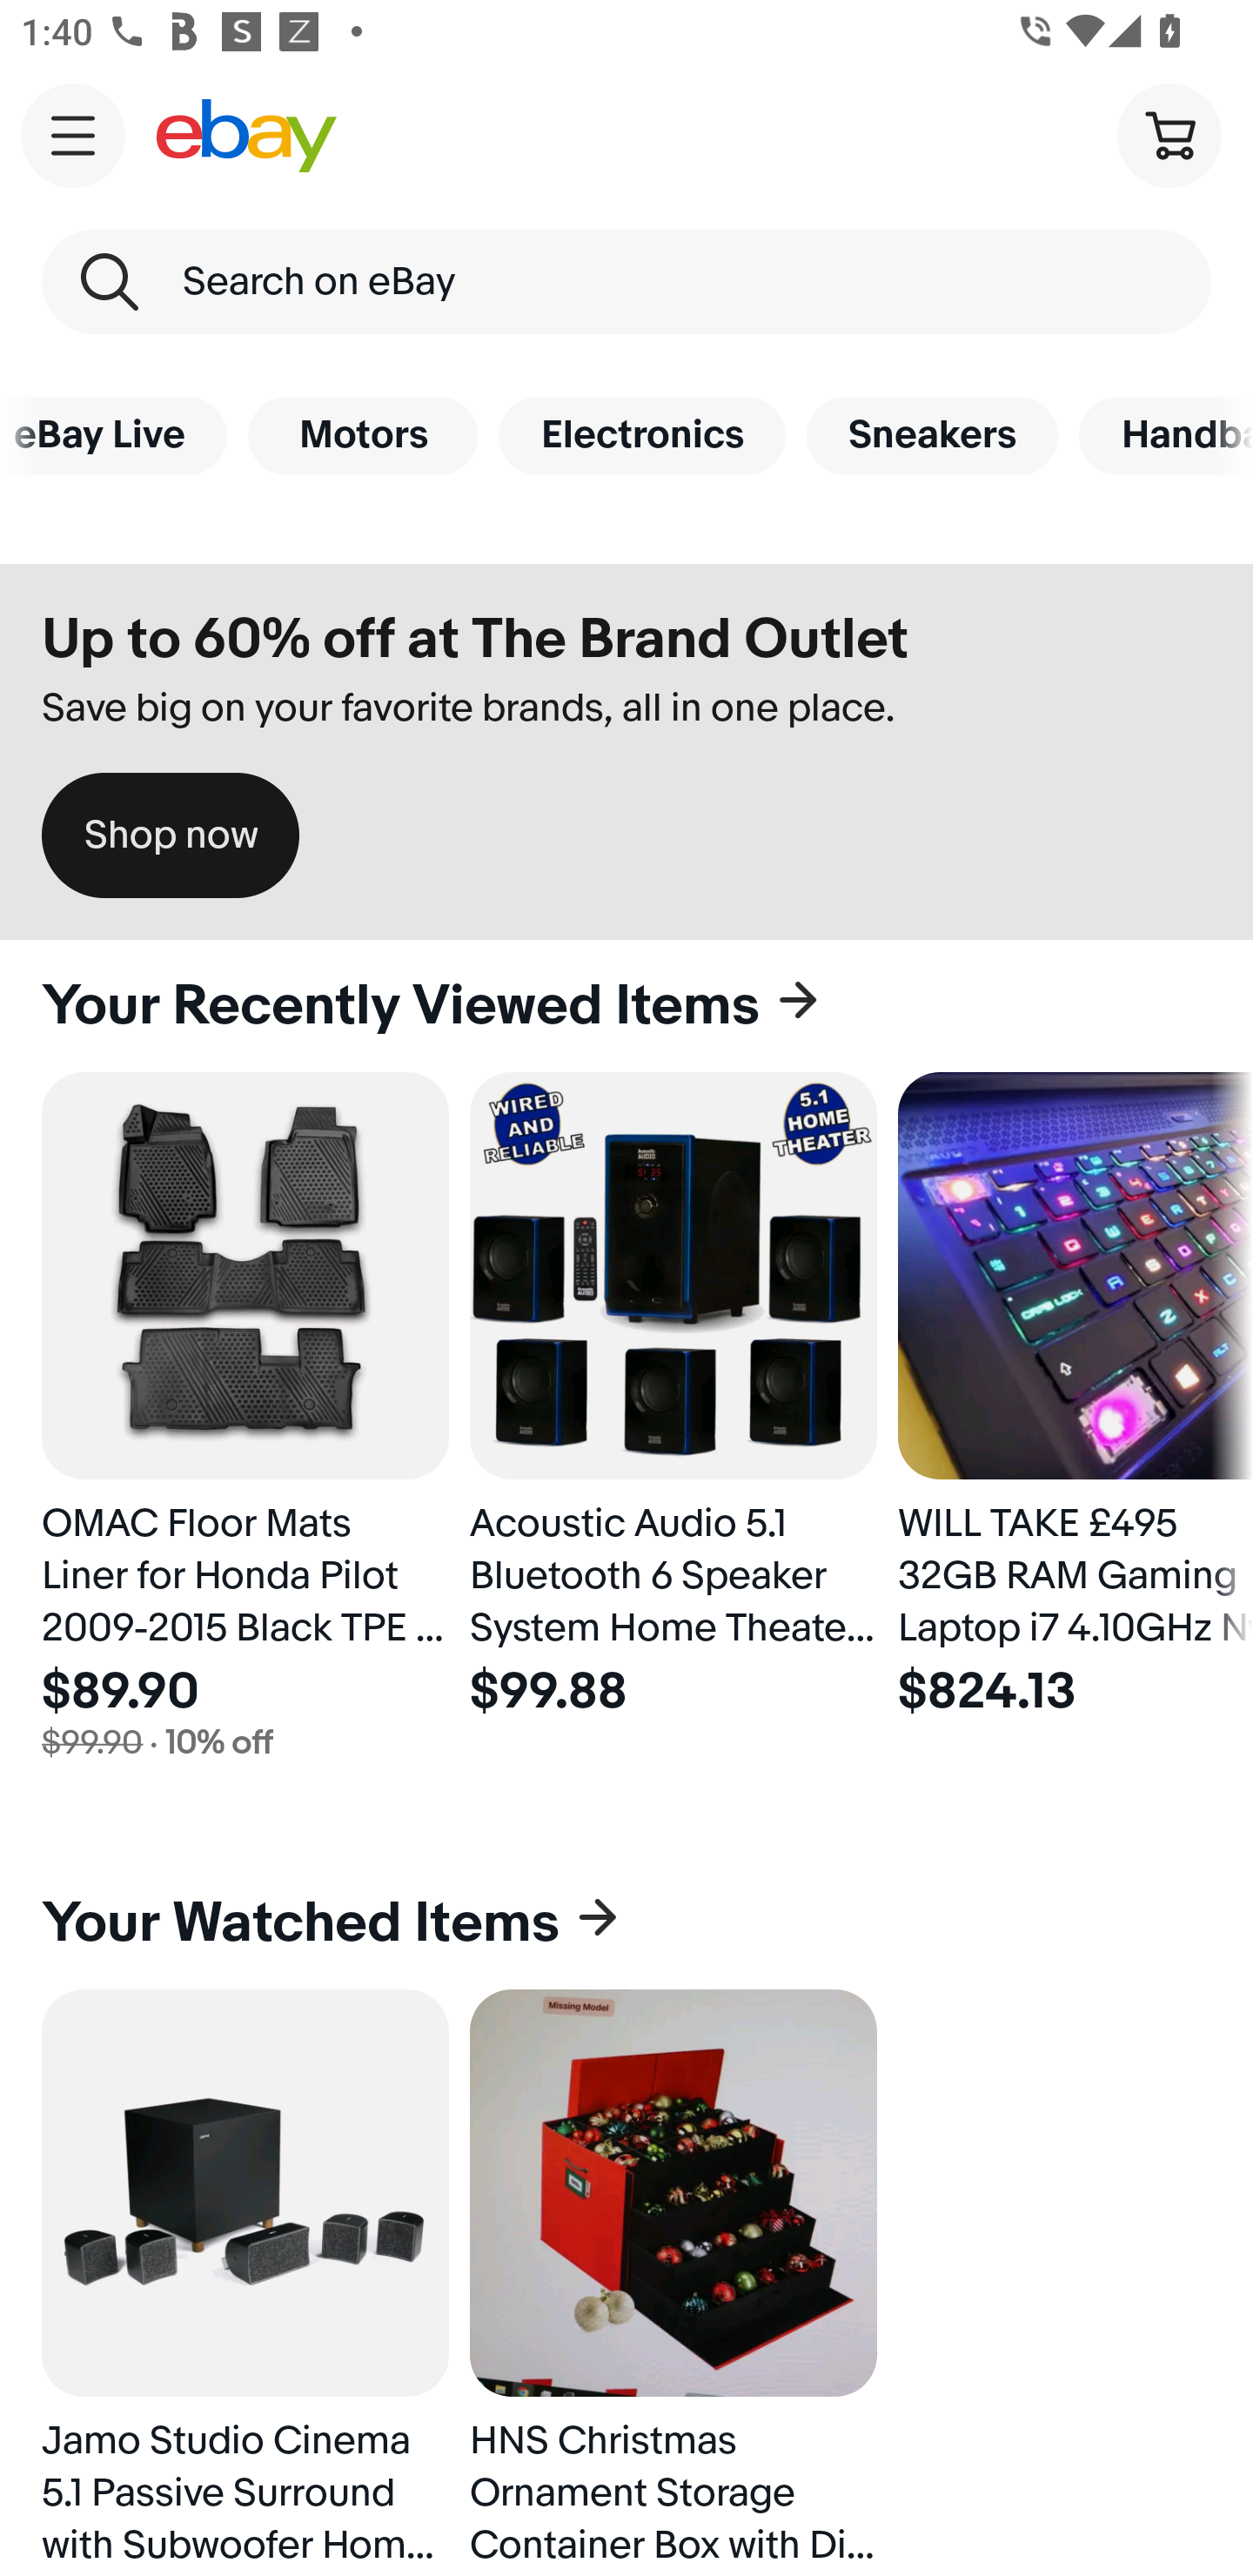  I want to click on Search on eBay Search Keyword Search on eBay, so click(626, 282).